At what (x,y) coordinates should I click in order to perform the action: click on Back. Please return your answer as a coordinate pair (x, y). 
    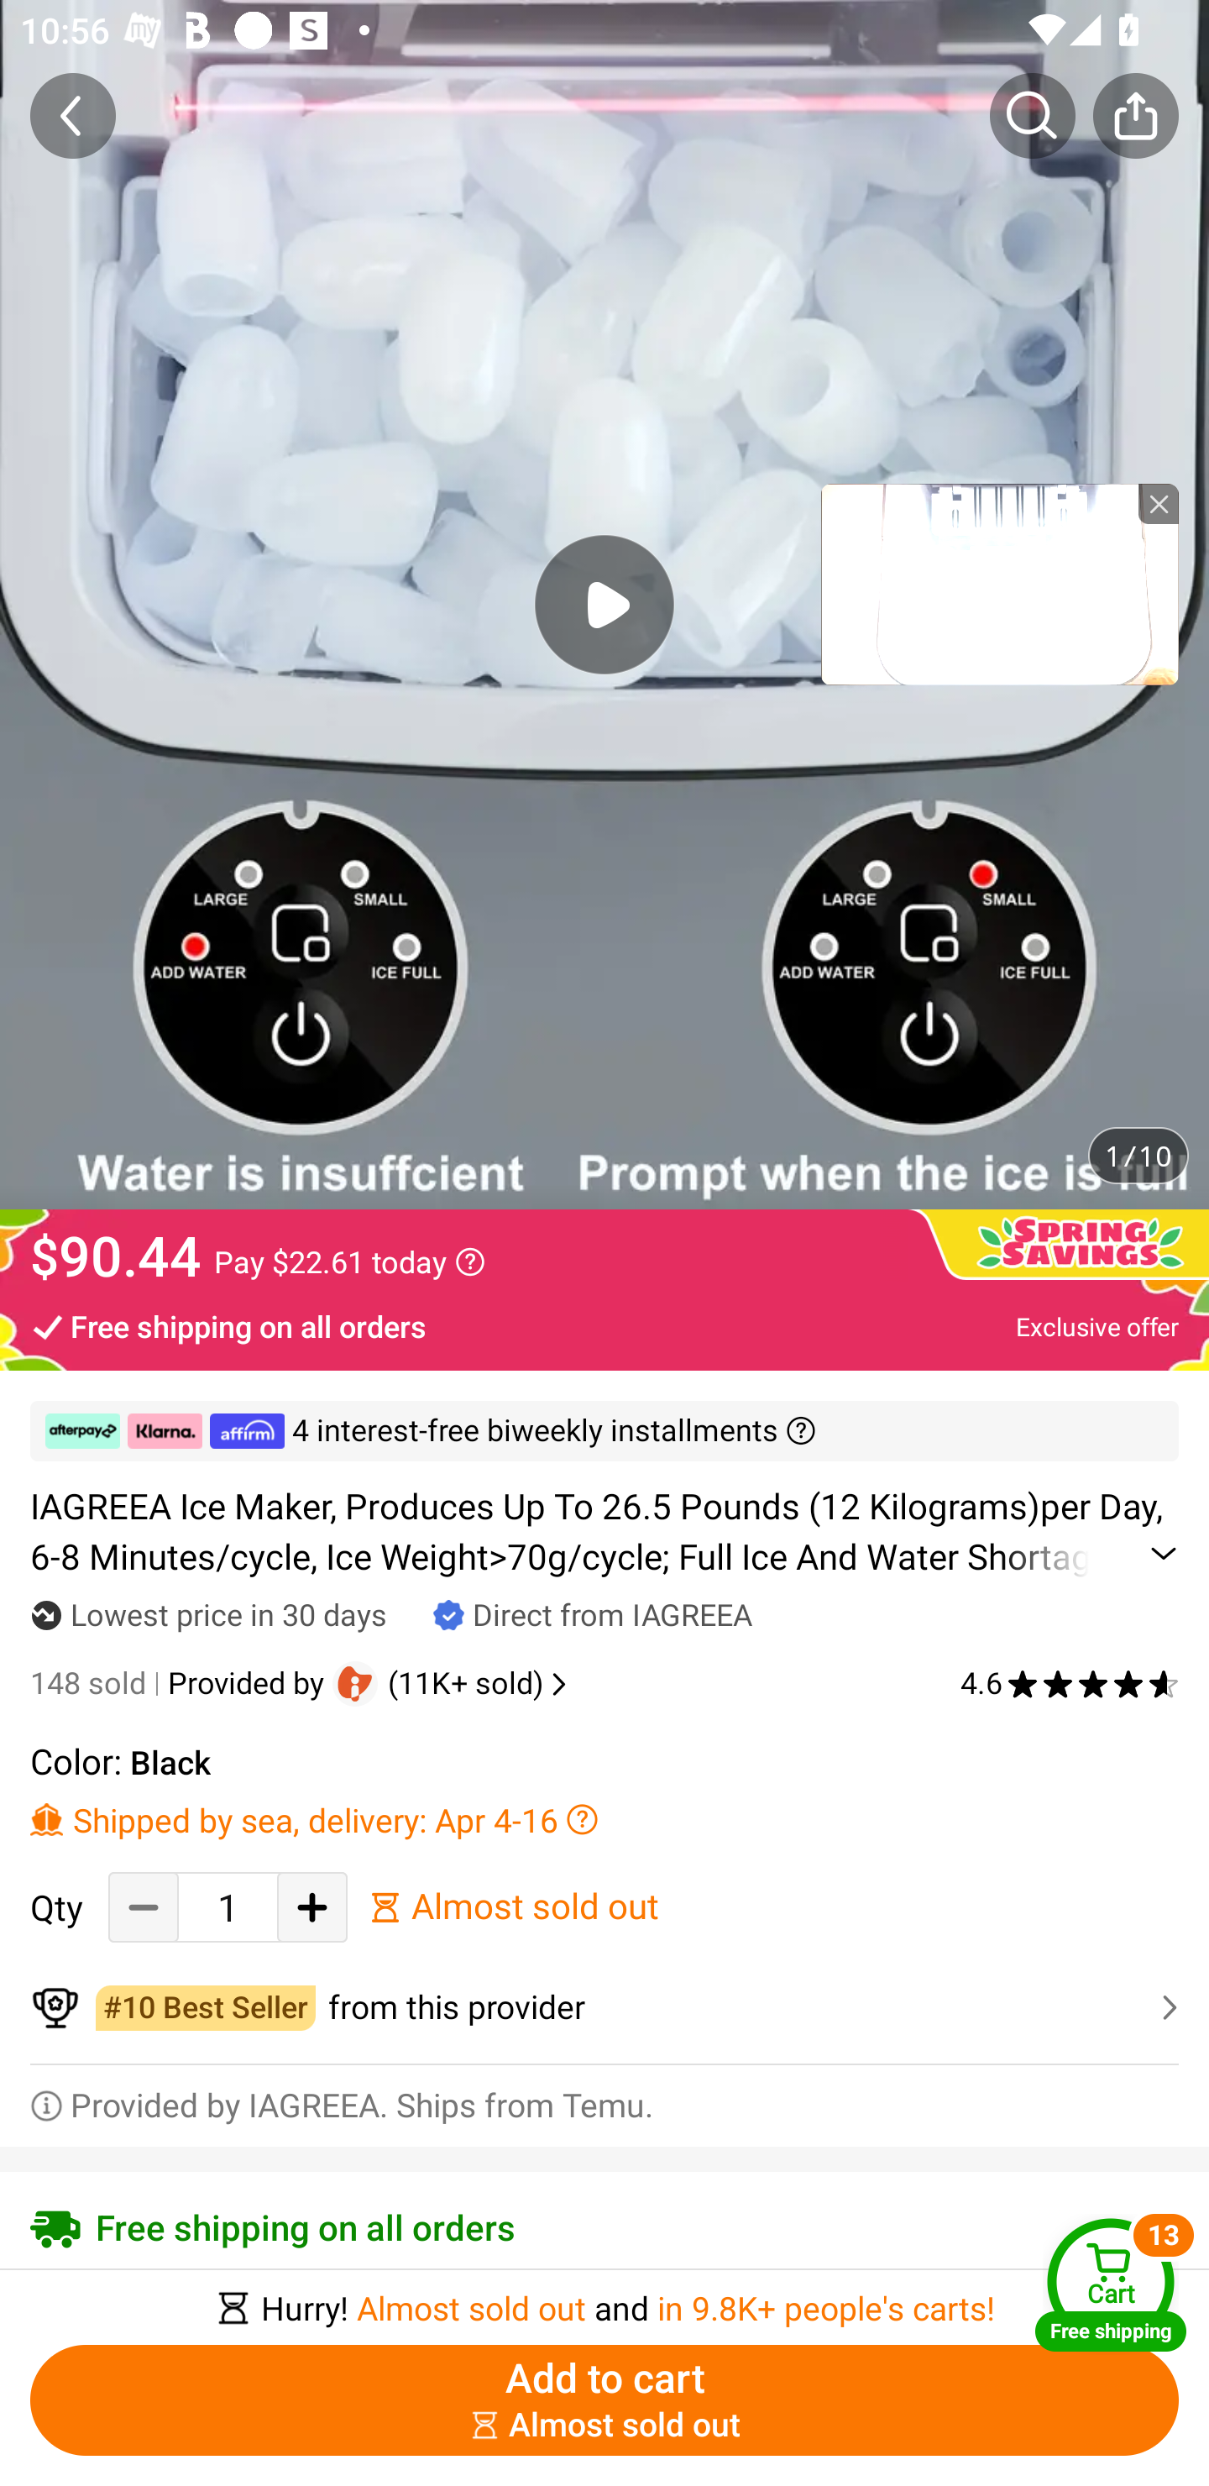
    Looking at the image, I should click on (73, 115).